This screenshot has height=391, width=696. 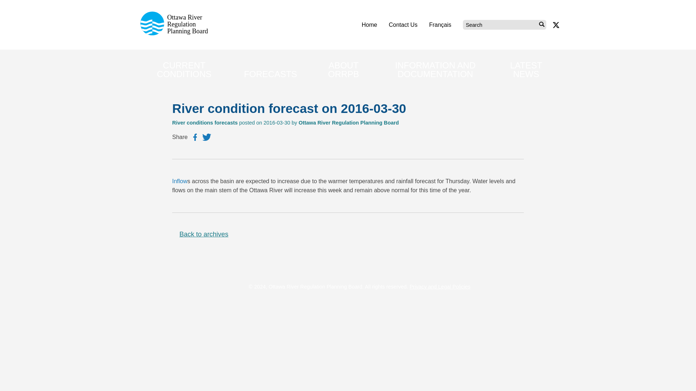 What do you see at coordinates (207, 137) in the screenshot?
I see `Twitter` at bounding box center [207, 137].